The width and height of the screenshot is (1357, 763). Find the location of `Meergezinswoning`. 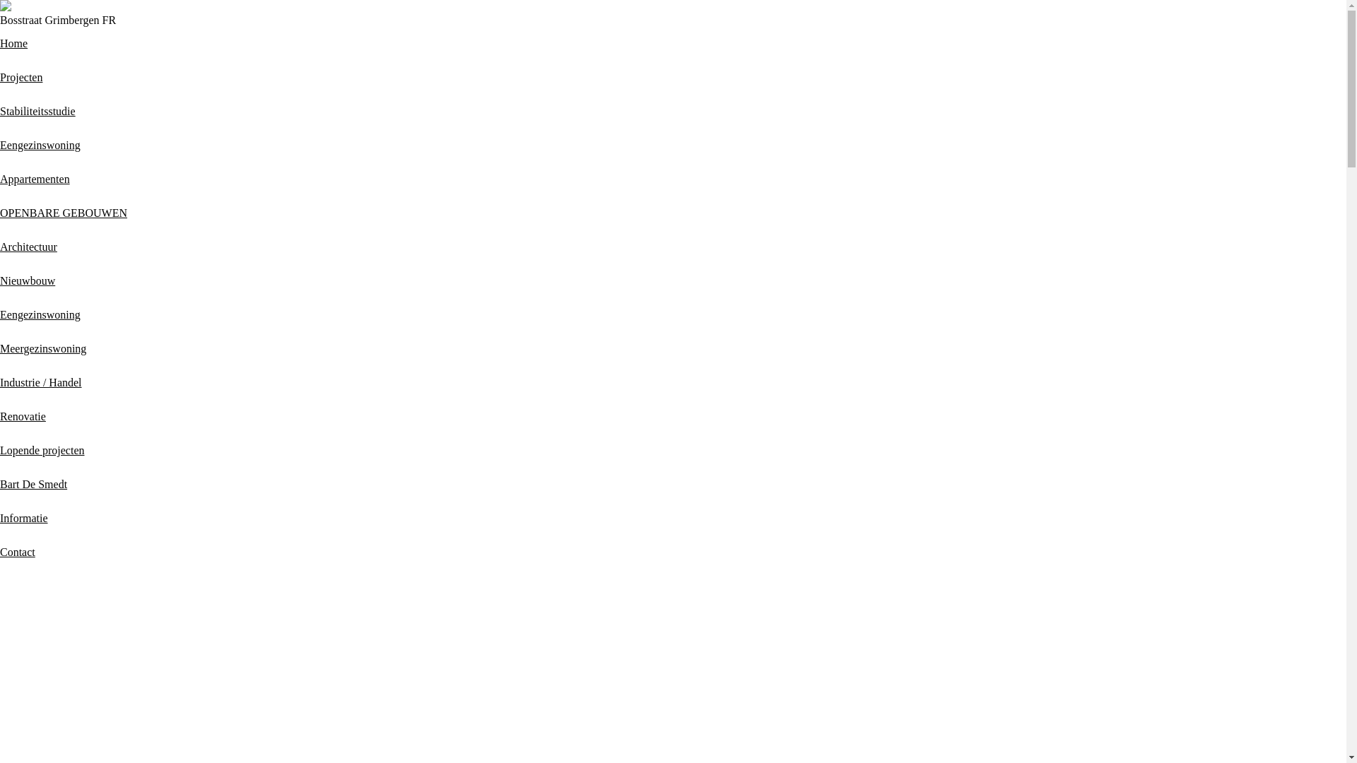

Meergezinswoning is located at coordinates (43, 349).